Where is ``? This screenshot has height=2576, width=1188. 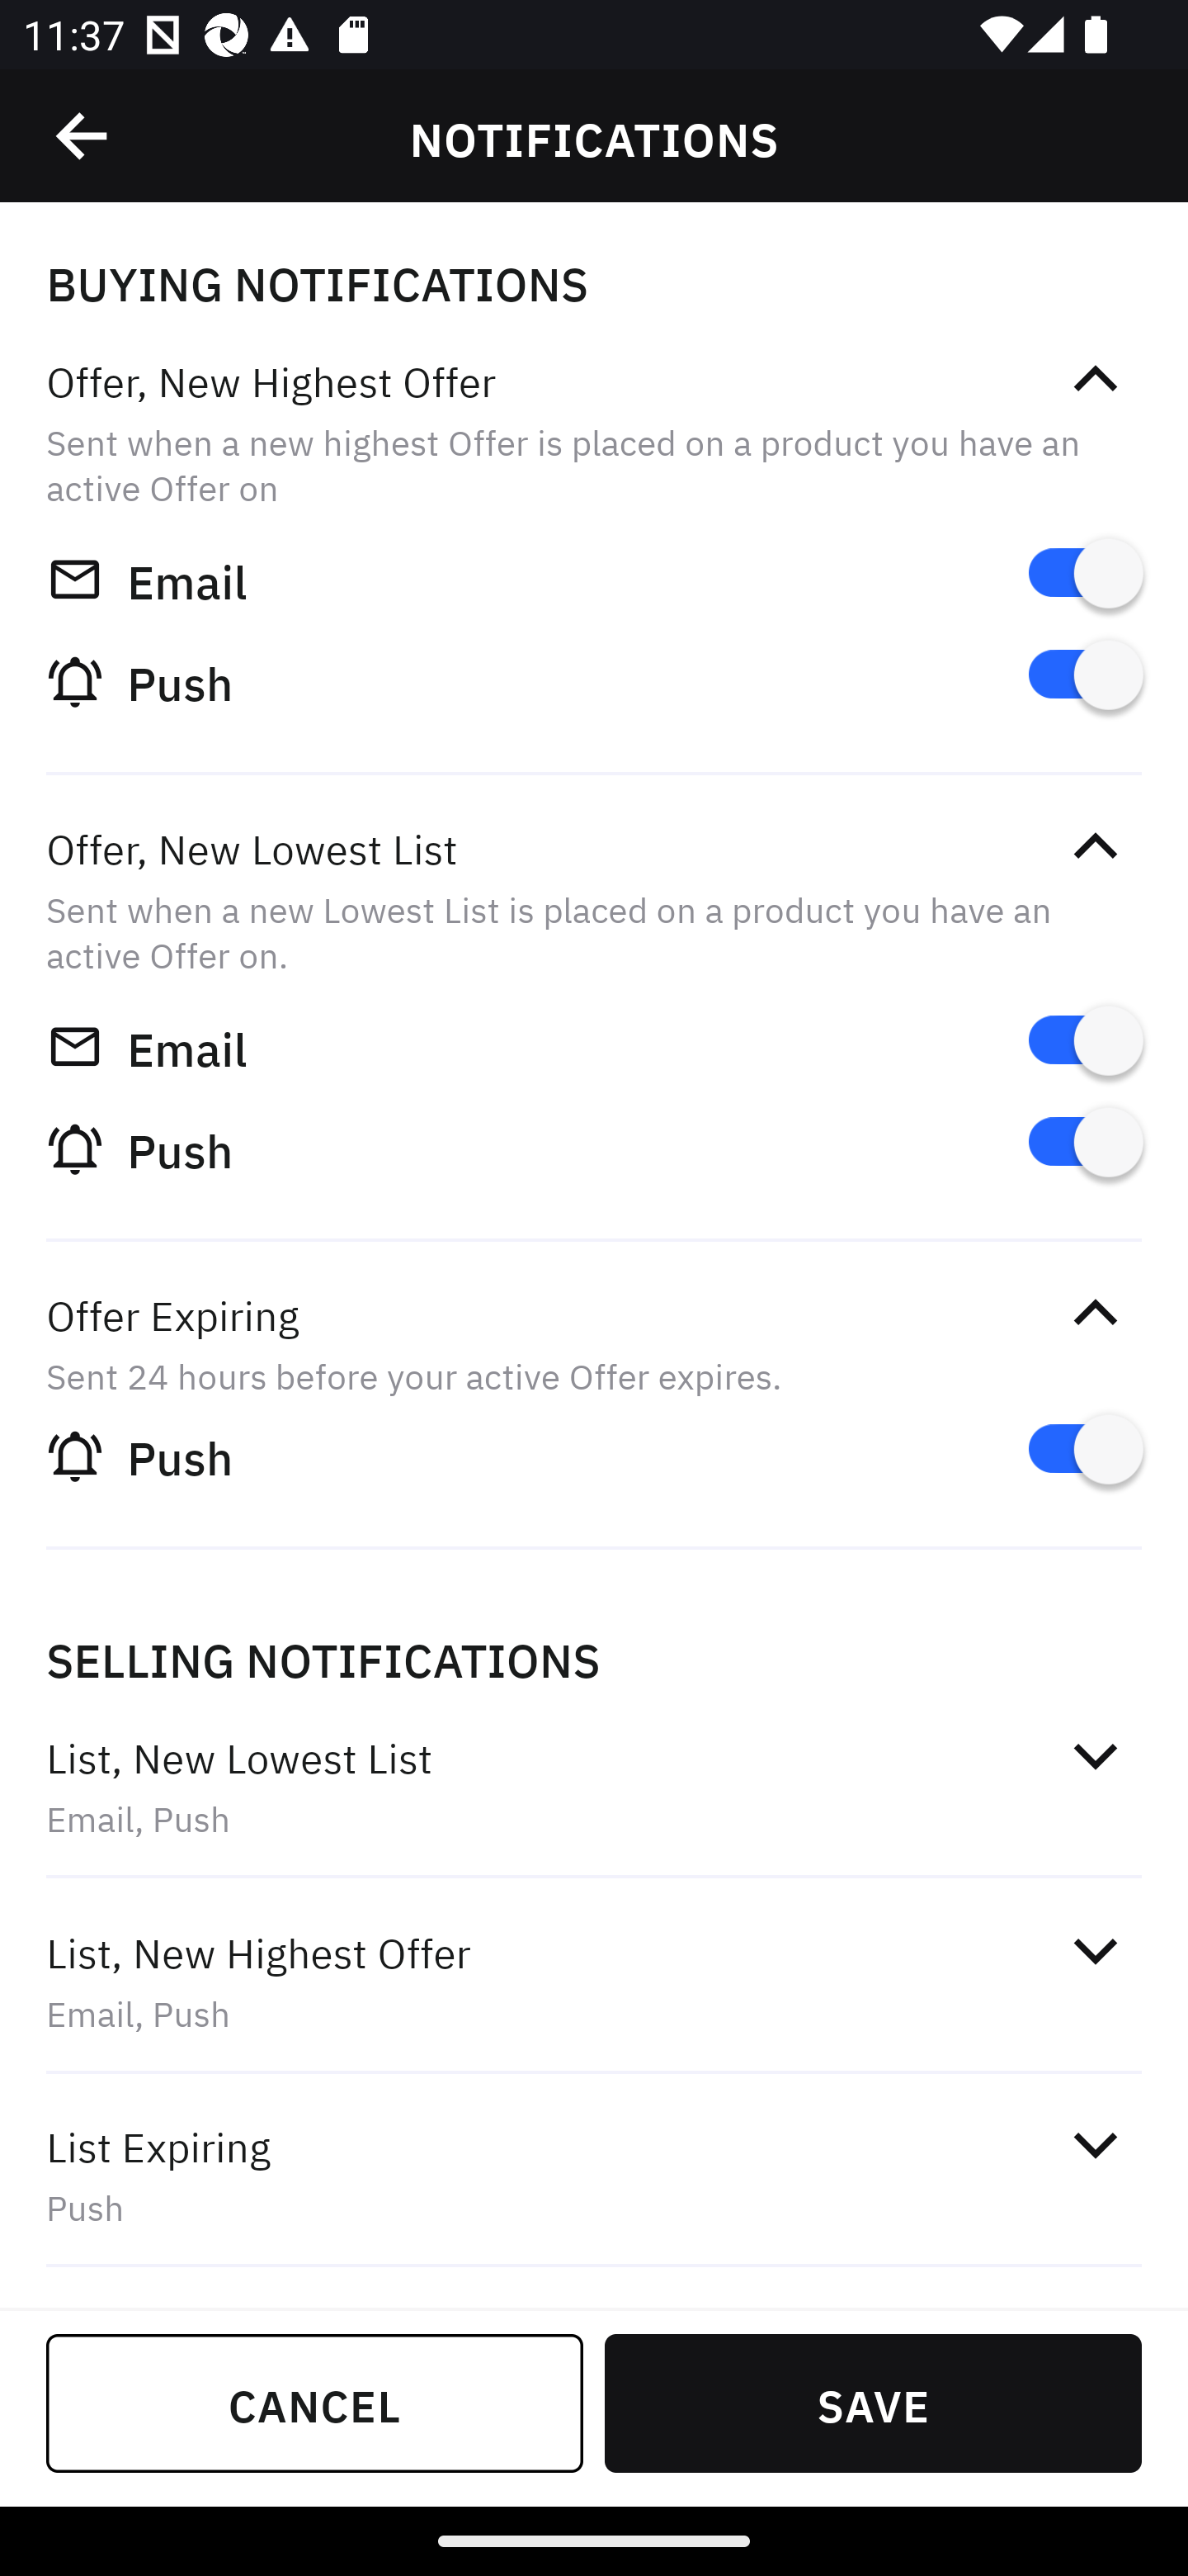
 is located at coordinates (1095, 2144).